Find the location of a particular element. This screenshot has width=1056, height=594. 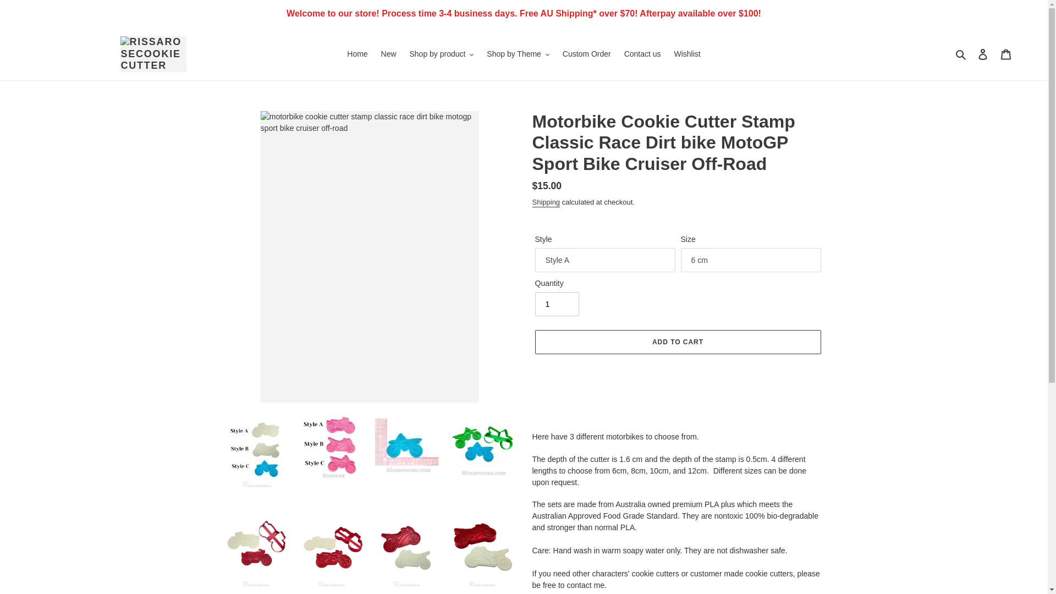

Custom Order is located at coordinates (587, 54).